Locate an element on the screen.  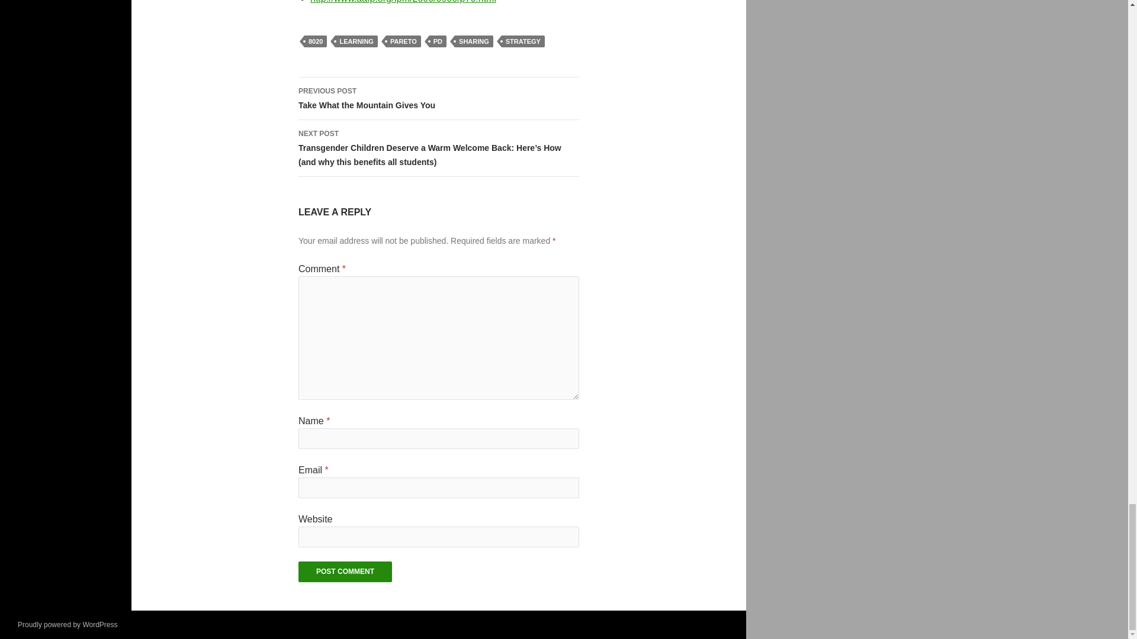
PARETO is located at coordinates (403, 41).